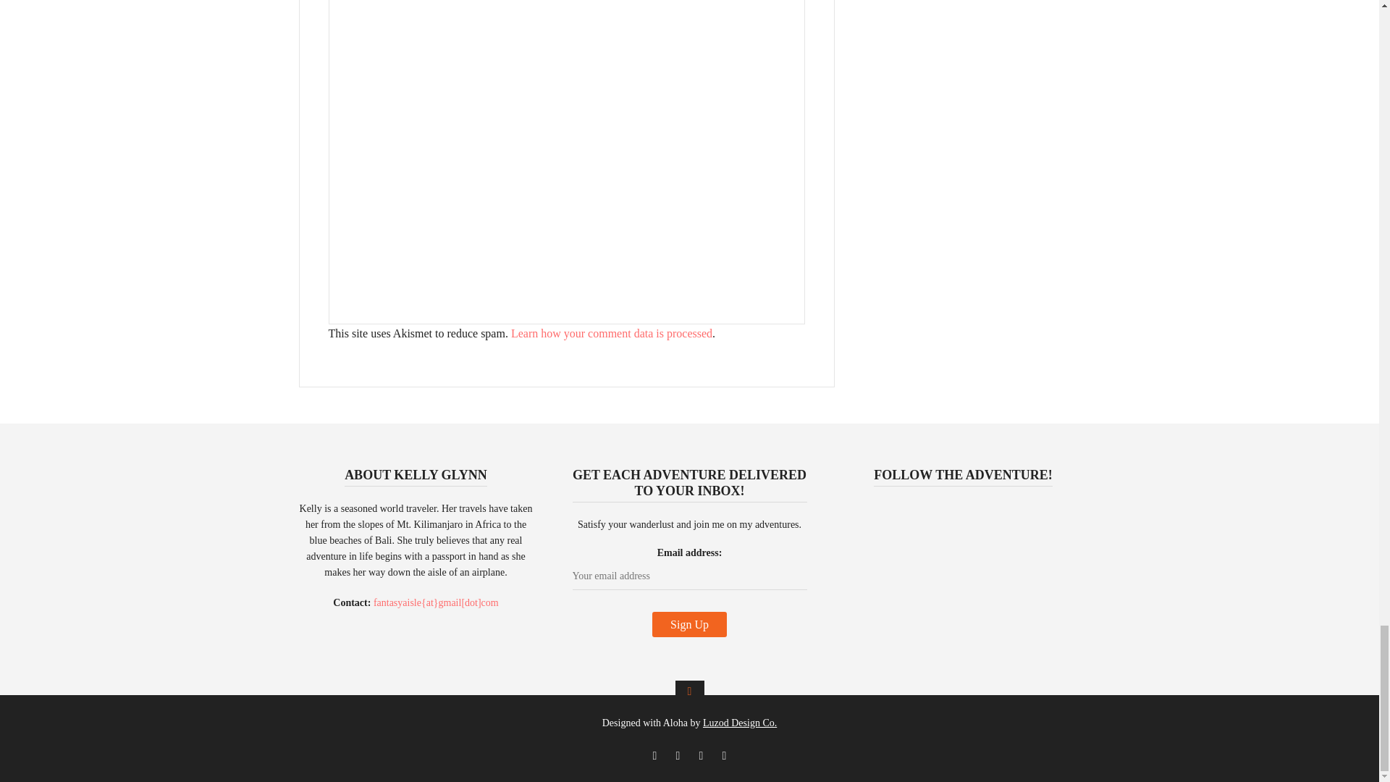 Image resolution: width=1390 pixels, height=782 pixels. Describe the element at coordinates (689, 624) in the screenshot. I see `Sign up` at that location.